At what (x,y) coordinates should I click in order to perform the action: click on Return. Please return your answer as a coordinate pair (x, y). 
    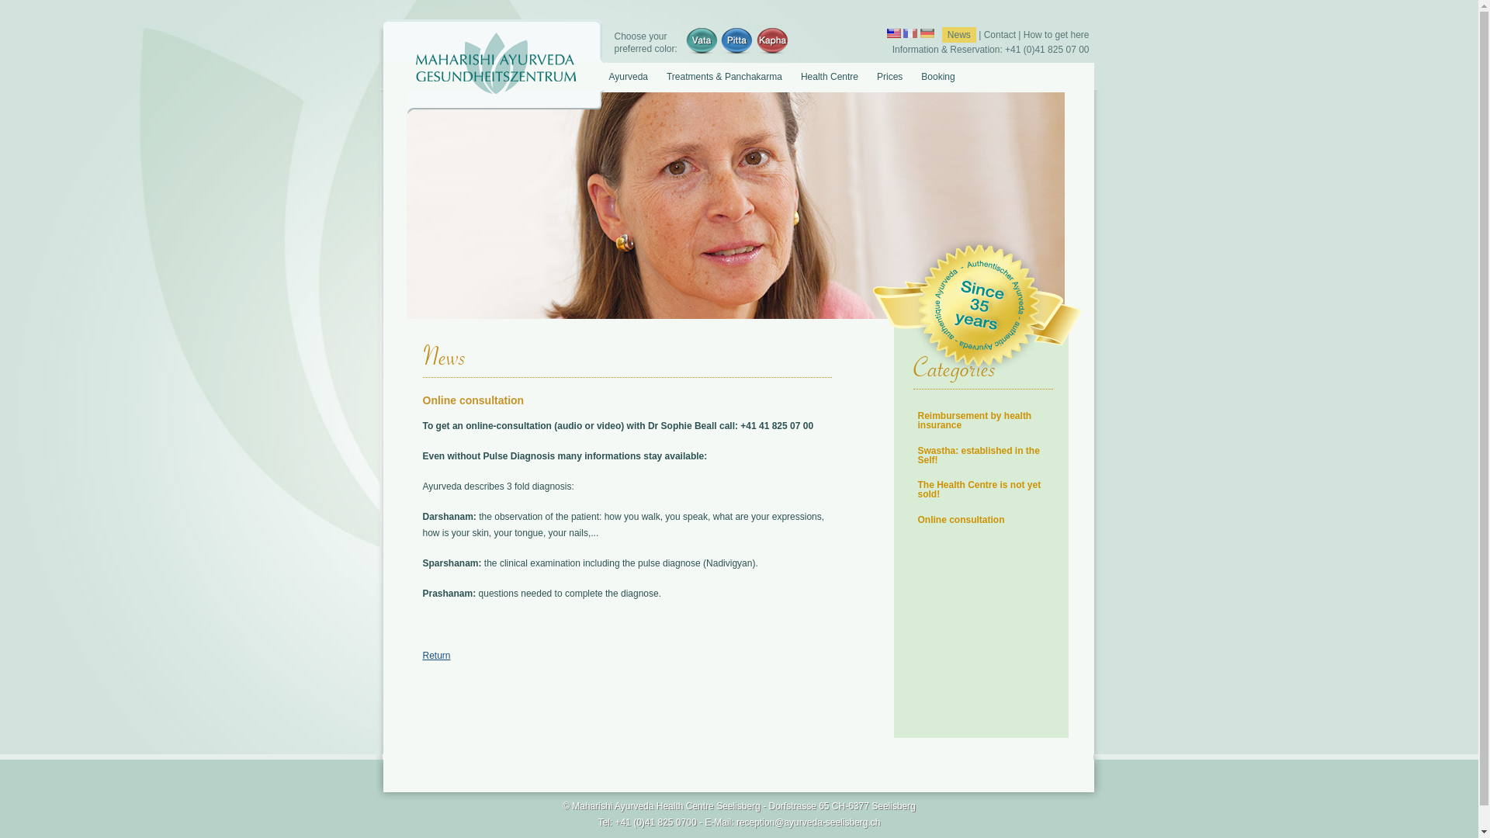
    Looking at the image, I should click on (436, 656).